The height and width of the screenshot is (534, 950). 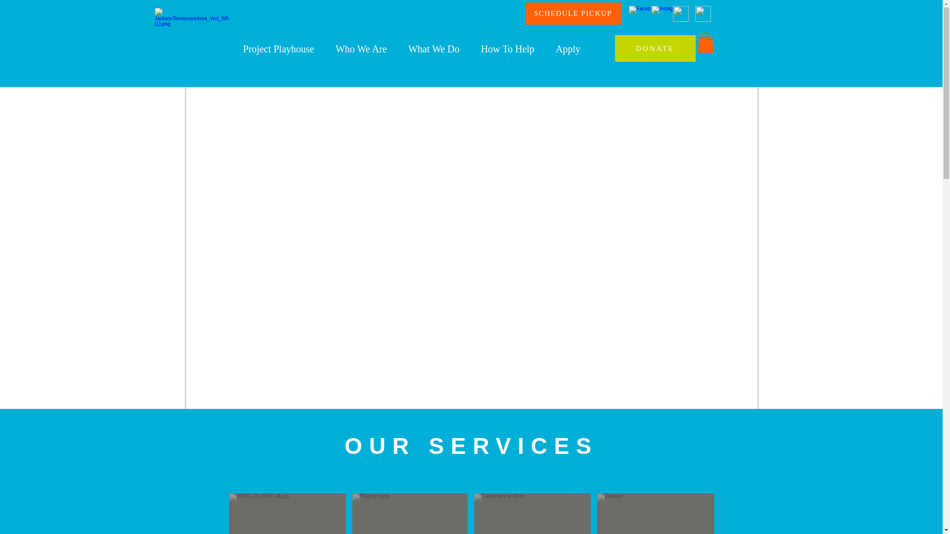 I want to click on Who We Are, so click(x=361, y=49).